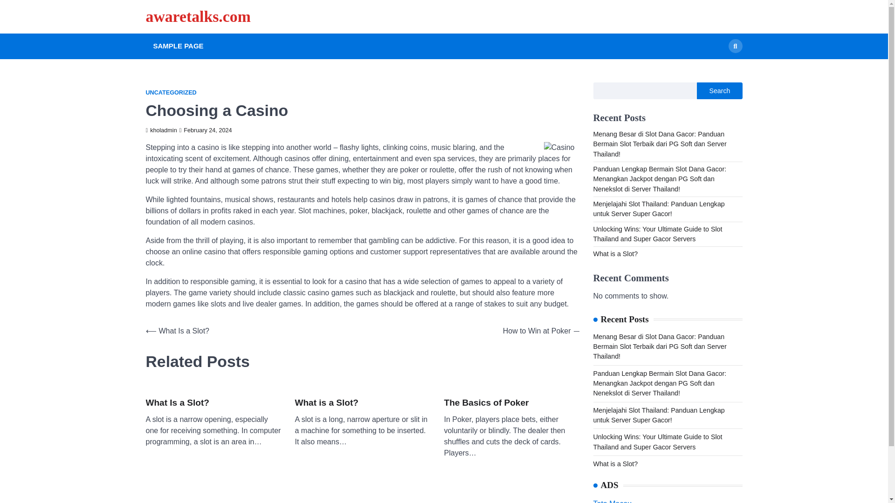  I want to click on The Basics of Poker, so click(486, 403).